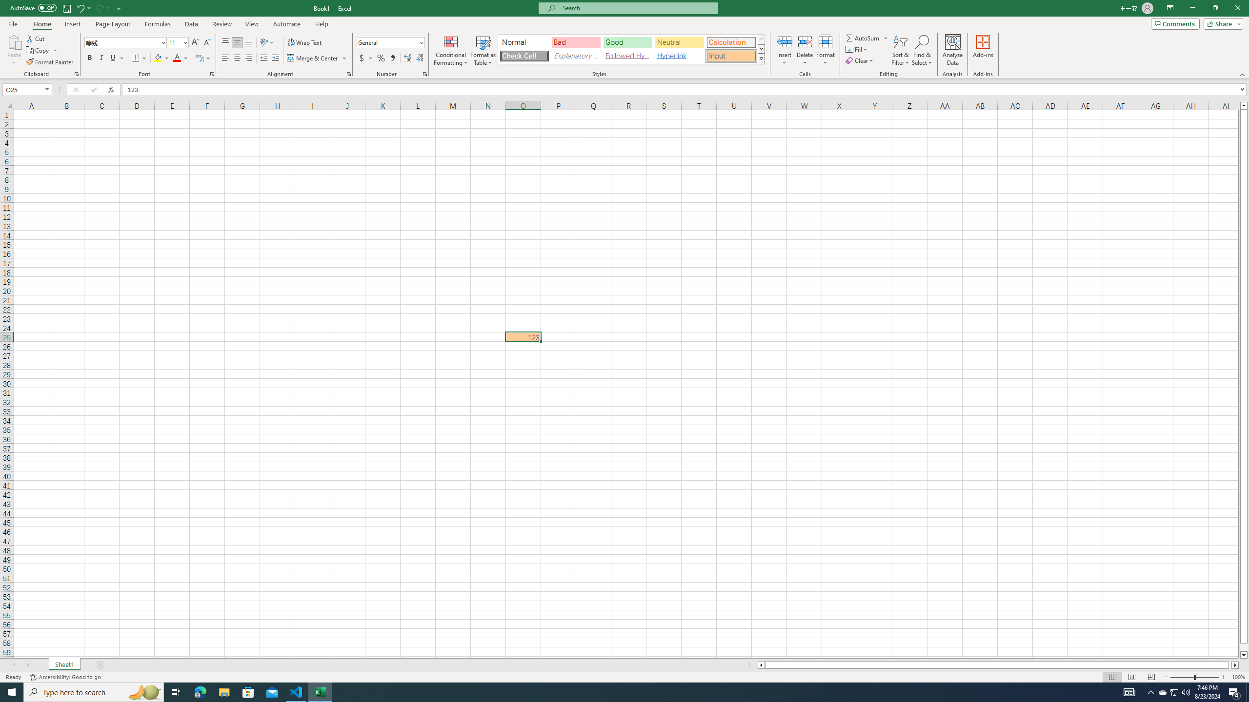 This screenshot has height=702, width=1249. I want to click on Top Align, so click(225, 43).